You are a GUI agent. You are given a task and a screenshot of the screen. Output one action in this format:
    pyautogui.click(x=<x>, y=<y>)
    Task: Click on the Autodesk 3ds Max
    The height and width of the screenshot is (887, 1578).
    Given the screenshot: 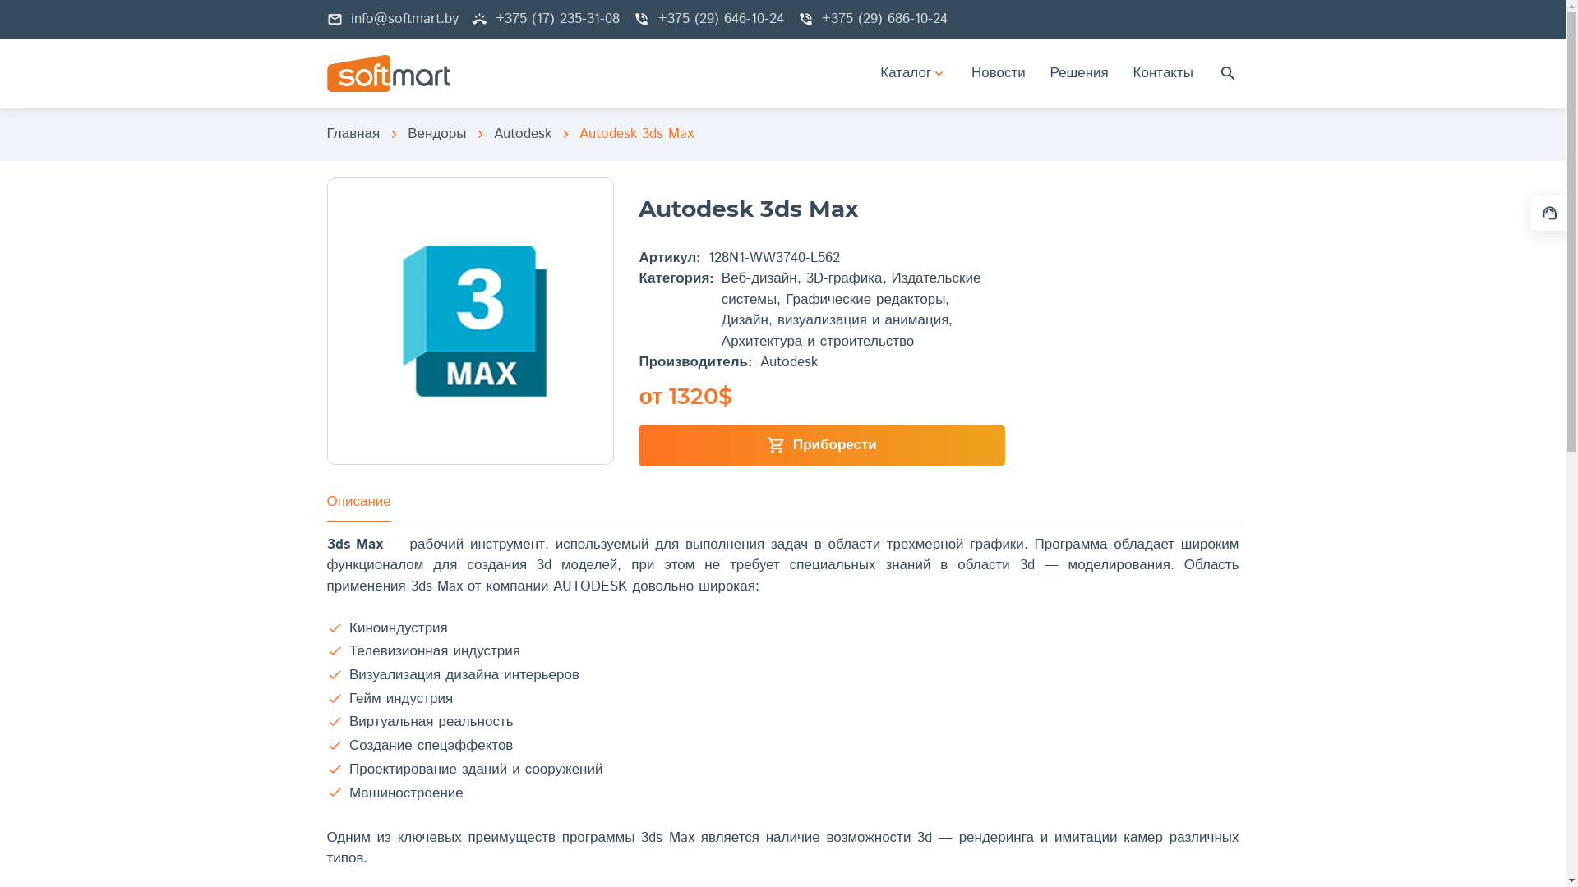 What is the action you would take?
    pyautogui.click(x=470, y=320)
    